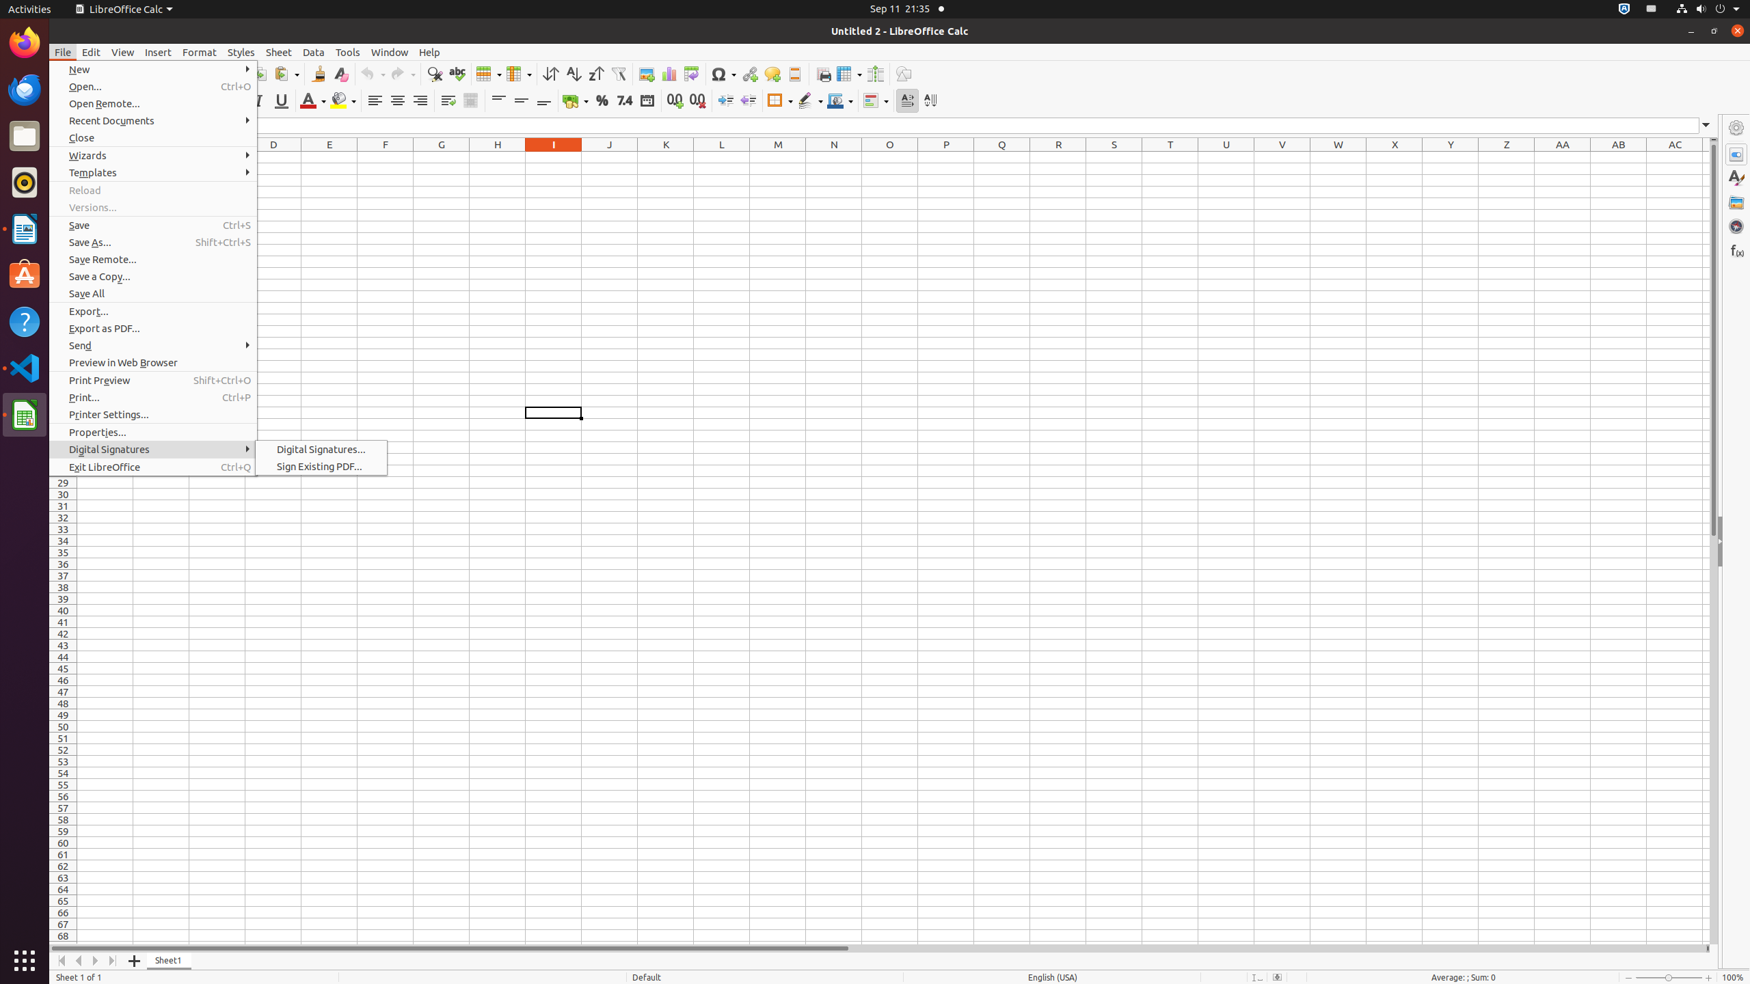 The image size is (1750, 984). Describe the element at coordinates (340, 74) in the screenshot. I see `Clear` at that location.